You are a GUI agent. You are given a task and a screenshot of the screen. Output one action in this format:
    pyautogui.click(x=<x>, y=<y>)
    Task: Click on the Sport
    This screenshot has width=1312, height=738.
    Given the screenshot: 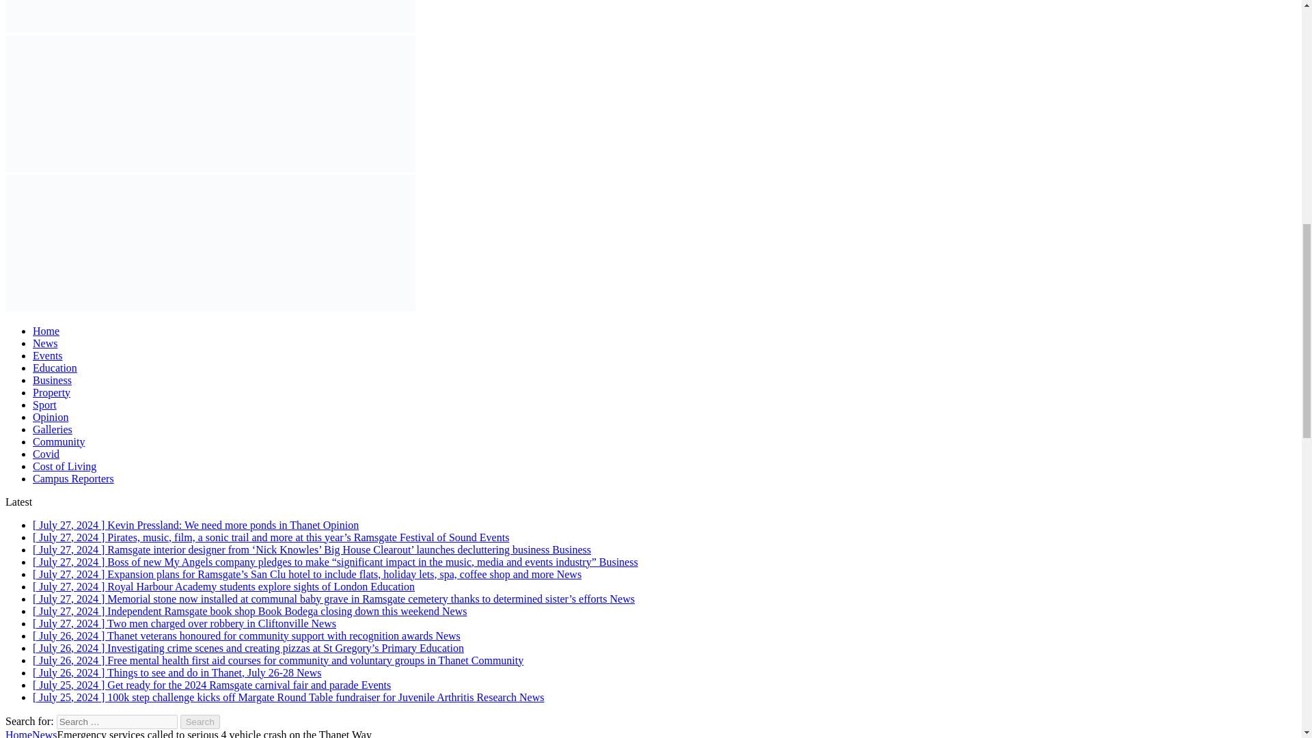 What is the action you would take?
    pyautogui.click(x=44, y=405)
    